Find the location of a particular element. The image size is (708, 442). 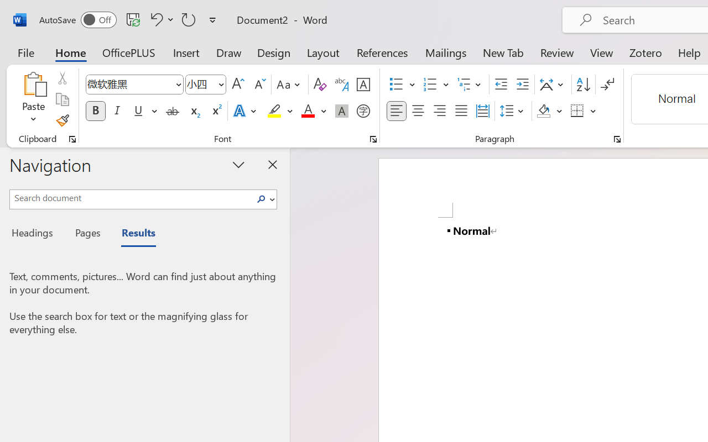

Class: NetUIImage is located at coordinates (261, 199).